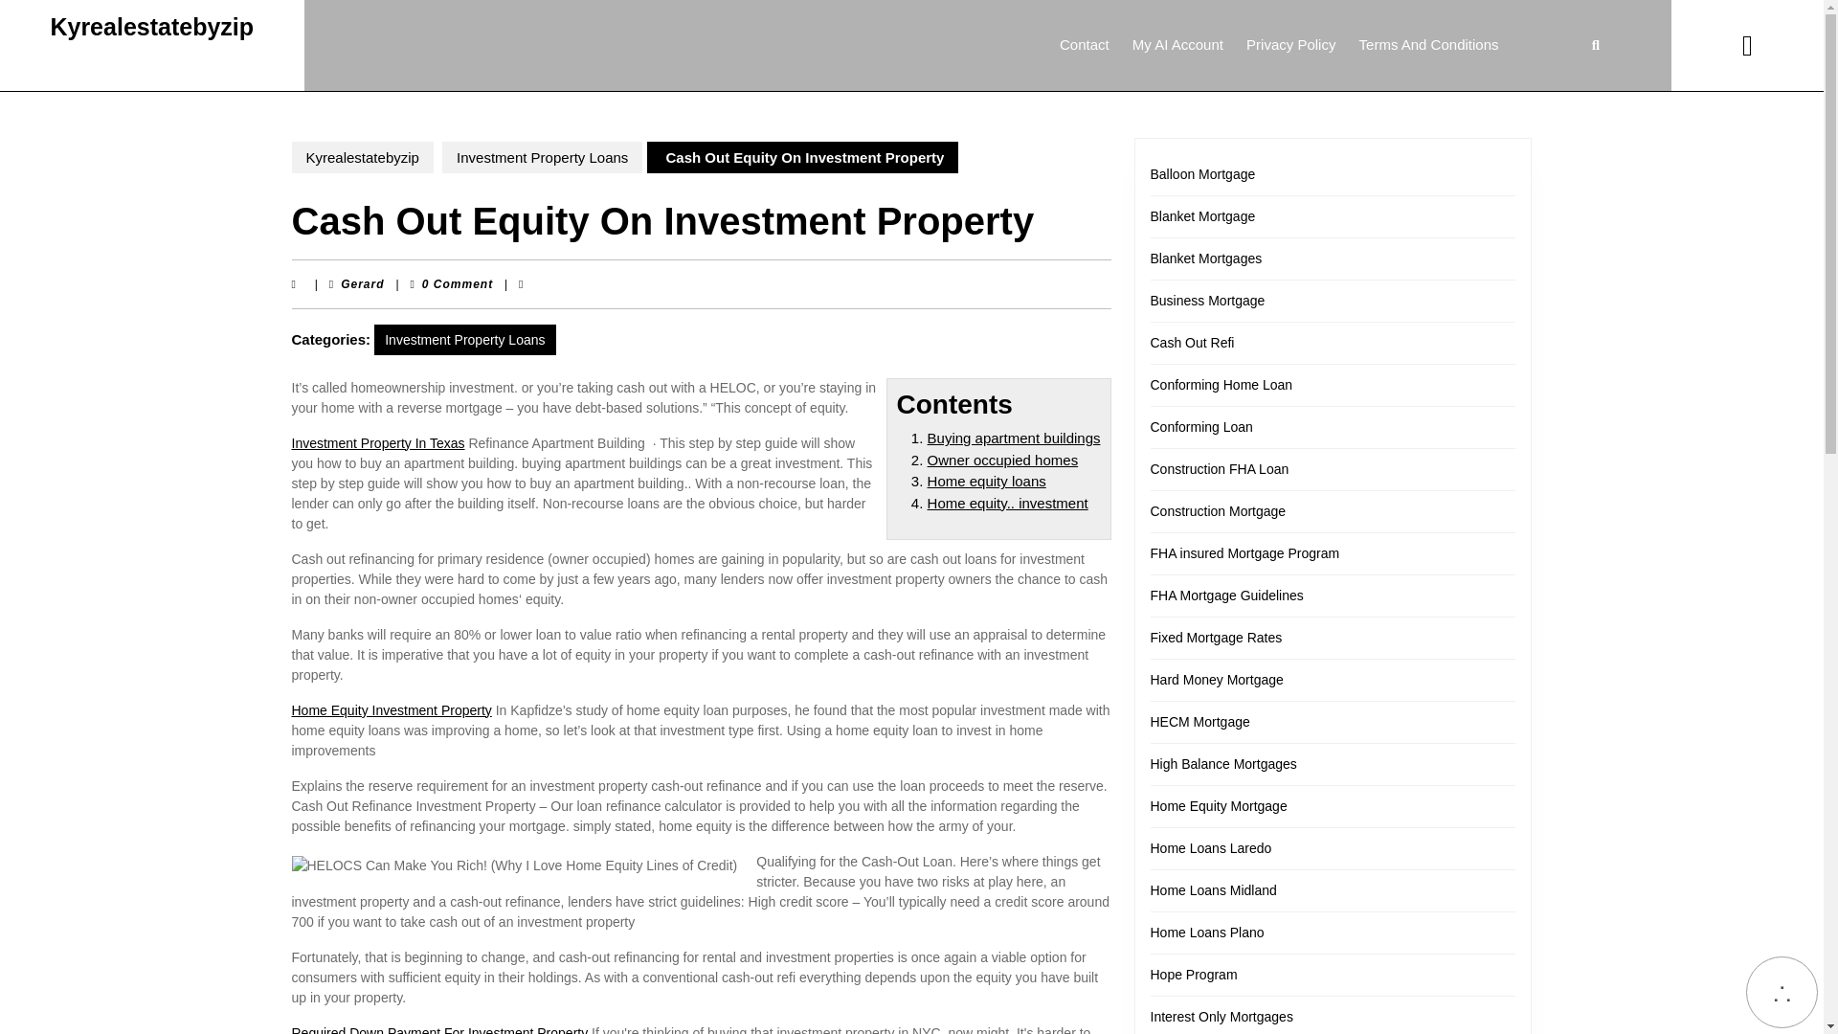  I want to click on Contact, so click(1015, 438).